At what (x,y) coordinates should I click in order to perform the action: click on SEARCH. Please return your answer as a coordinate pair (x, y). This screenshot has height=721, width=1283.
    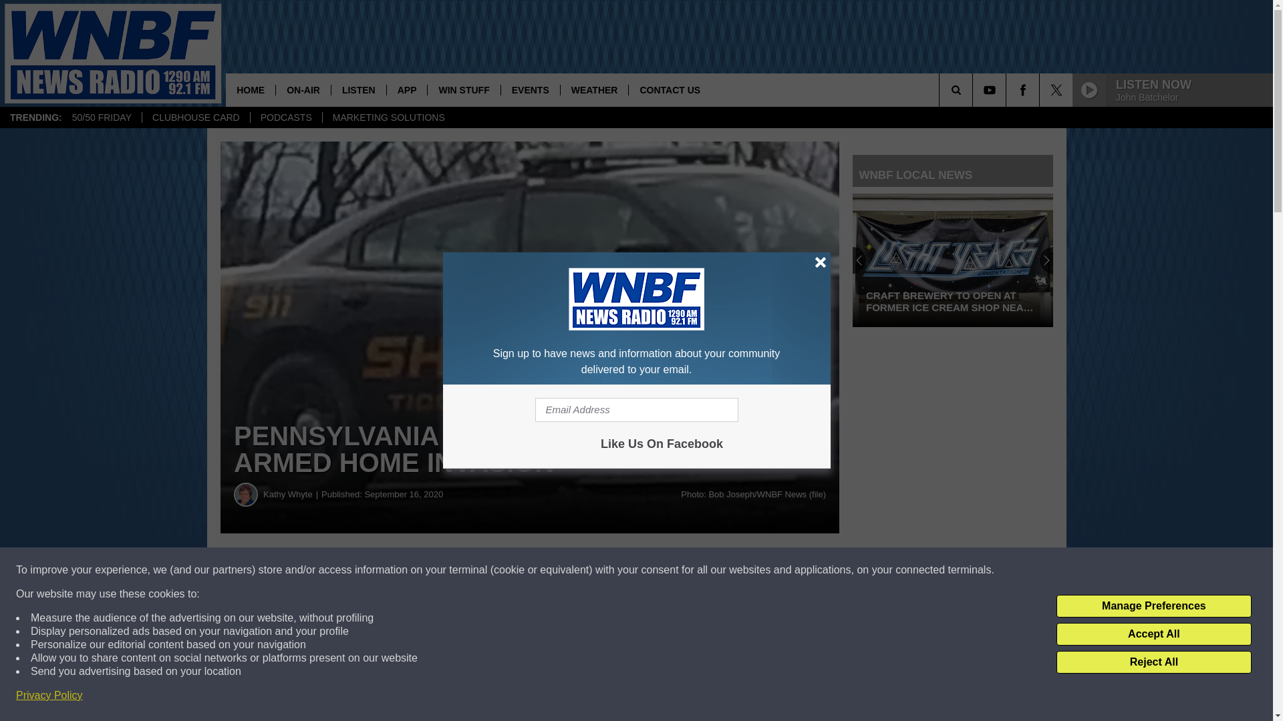
    Looking at the image, I should click on (974, 89).